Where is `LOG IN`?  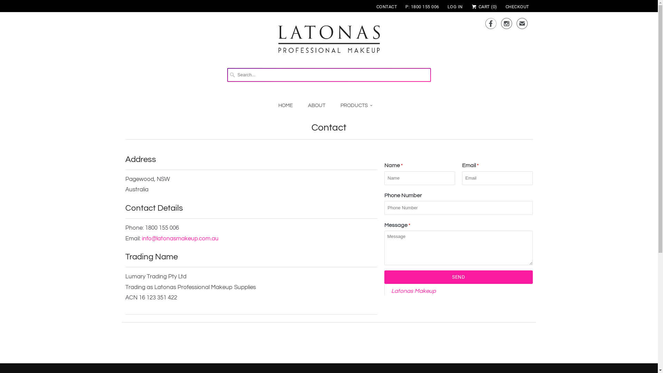
LOG IN is located at coordinates (455, 7).